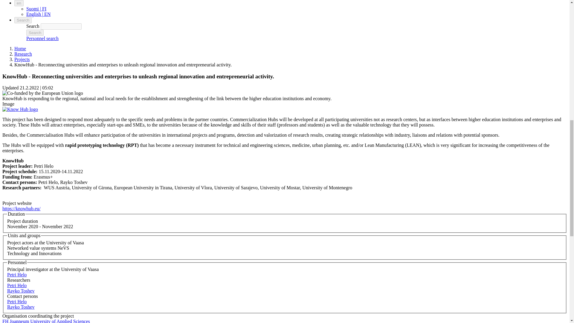 This screenshot has width=574, height=323. I want to click on Know Hub logo, so click(20, 109).